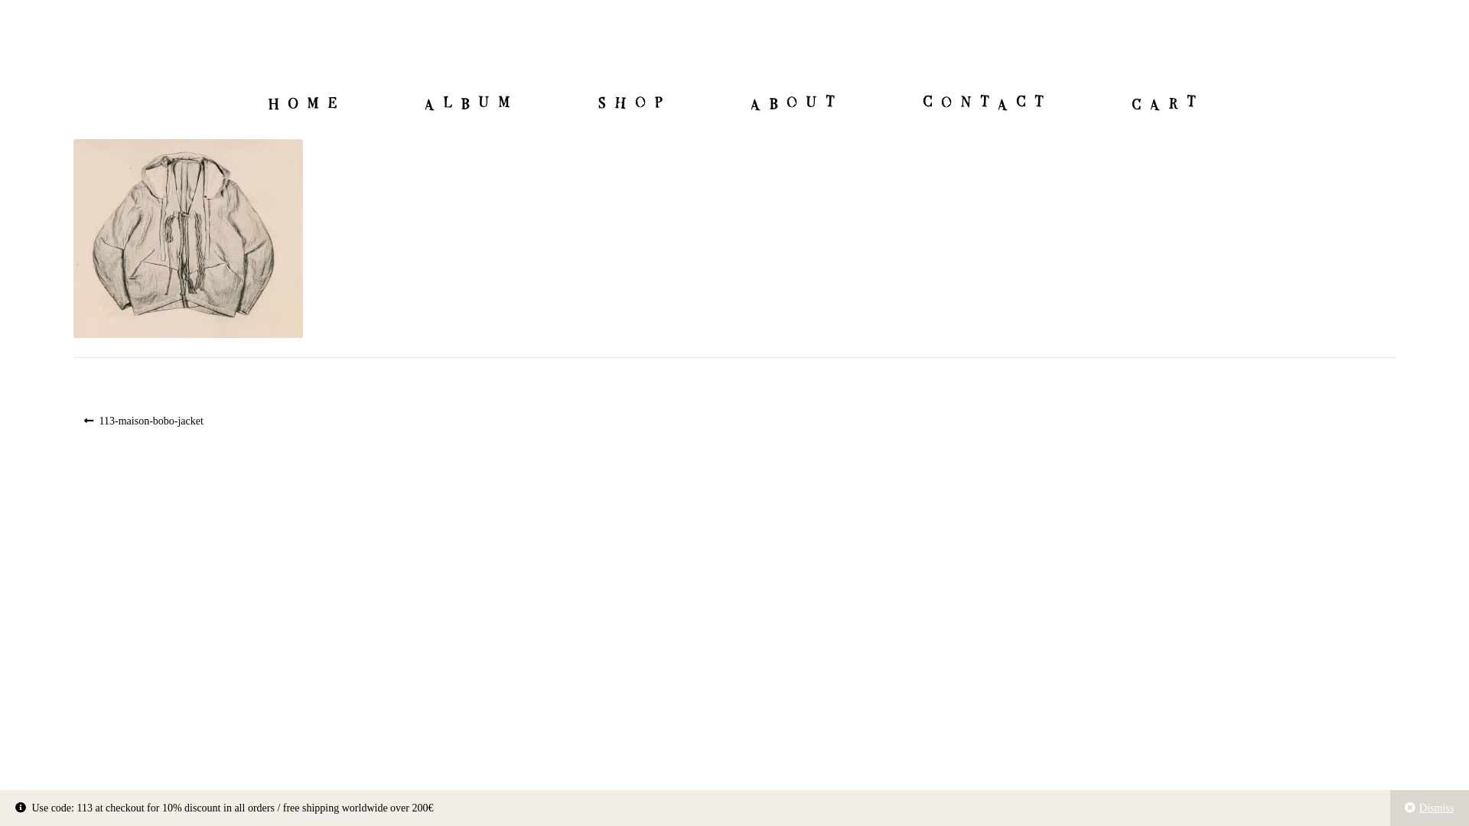 The width and height of the screenshot is (1469, 826). I want to click on contact, so click(985, 103).